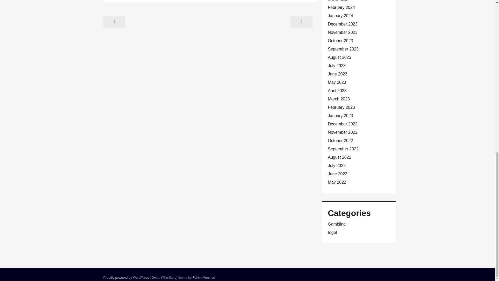 The image size is (499, 281). Describe the element at coordinates (339, 157) in the screenshot. I see `August 2022` at that location.